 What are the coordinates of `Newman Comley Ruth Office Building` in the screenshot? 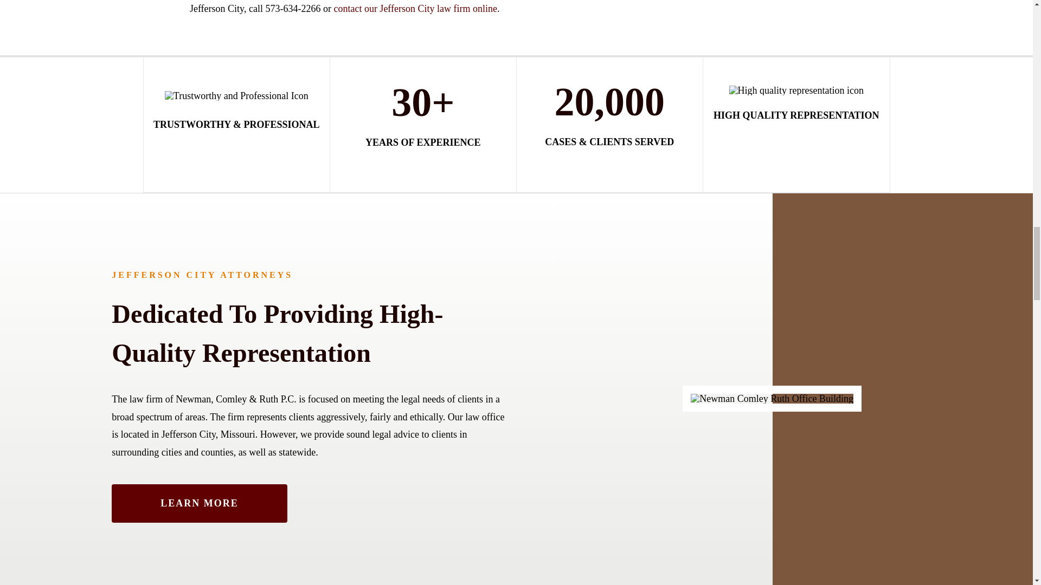 It's located at (772, 399).